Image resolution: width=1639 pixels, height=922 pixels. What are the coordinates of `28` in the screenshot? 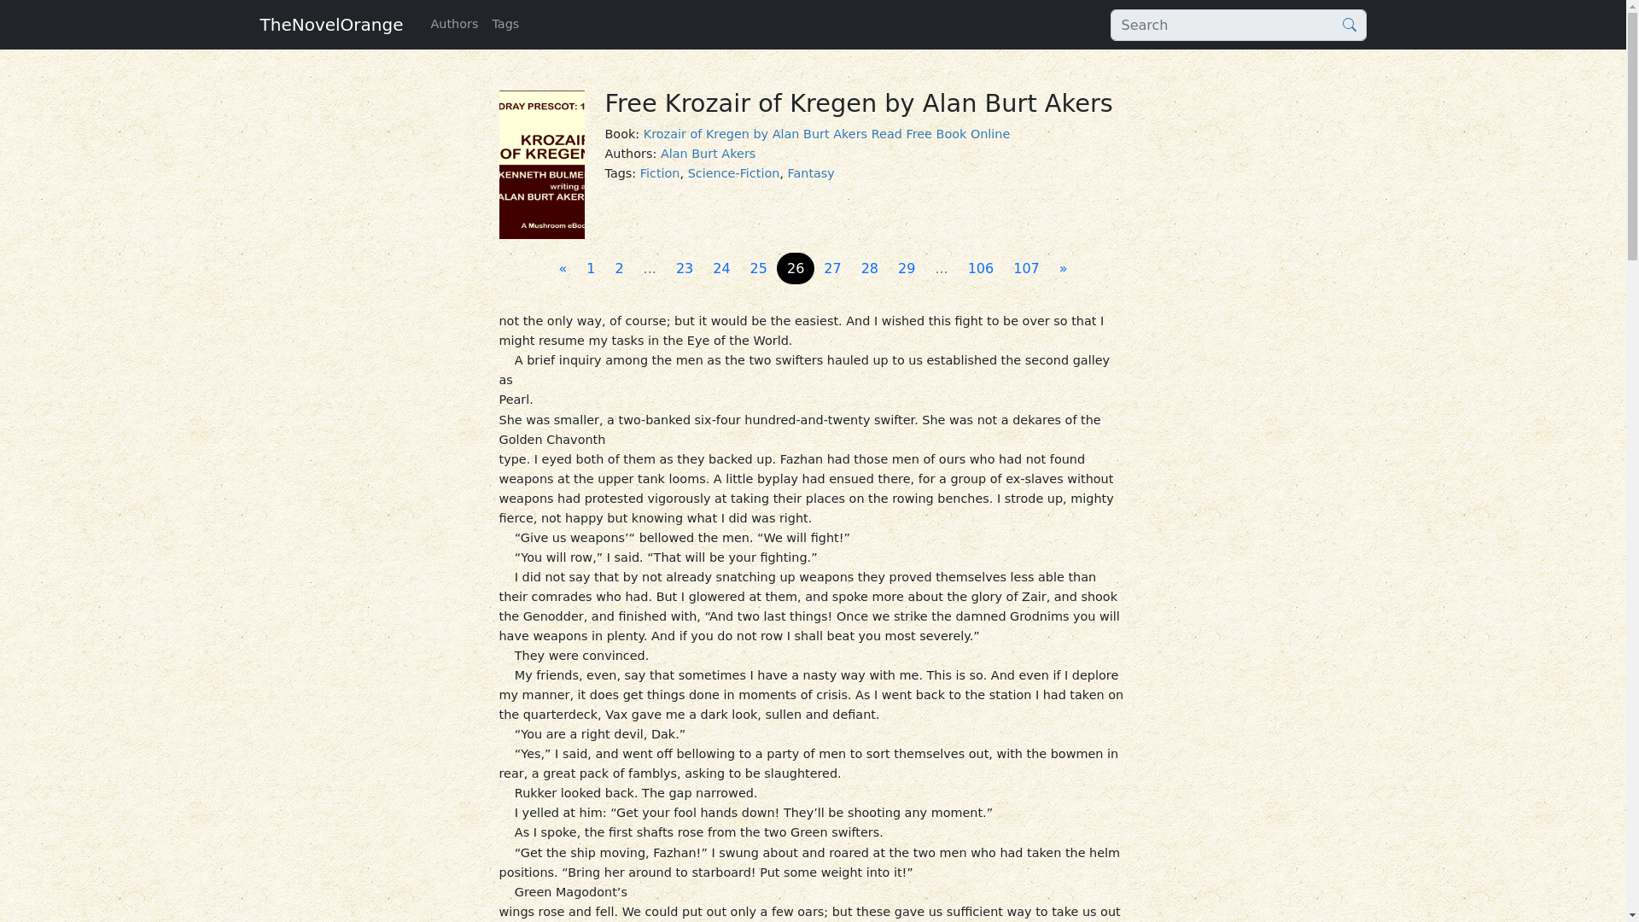 It's located at (869, 268).